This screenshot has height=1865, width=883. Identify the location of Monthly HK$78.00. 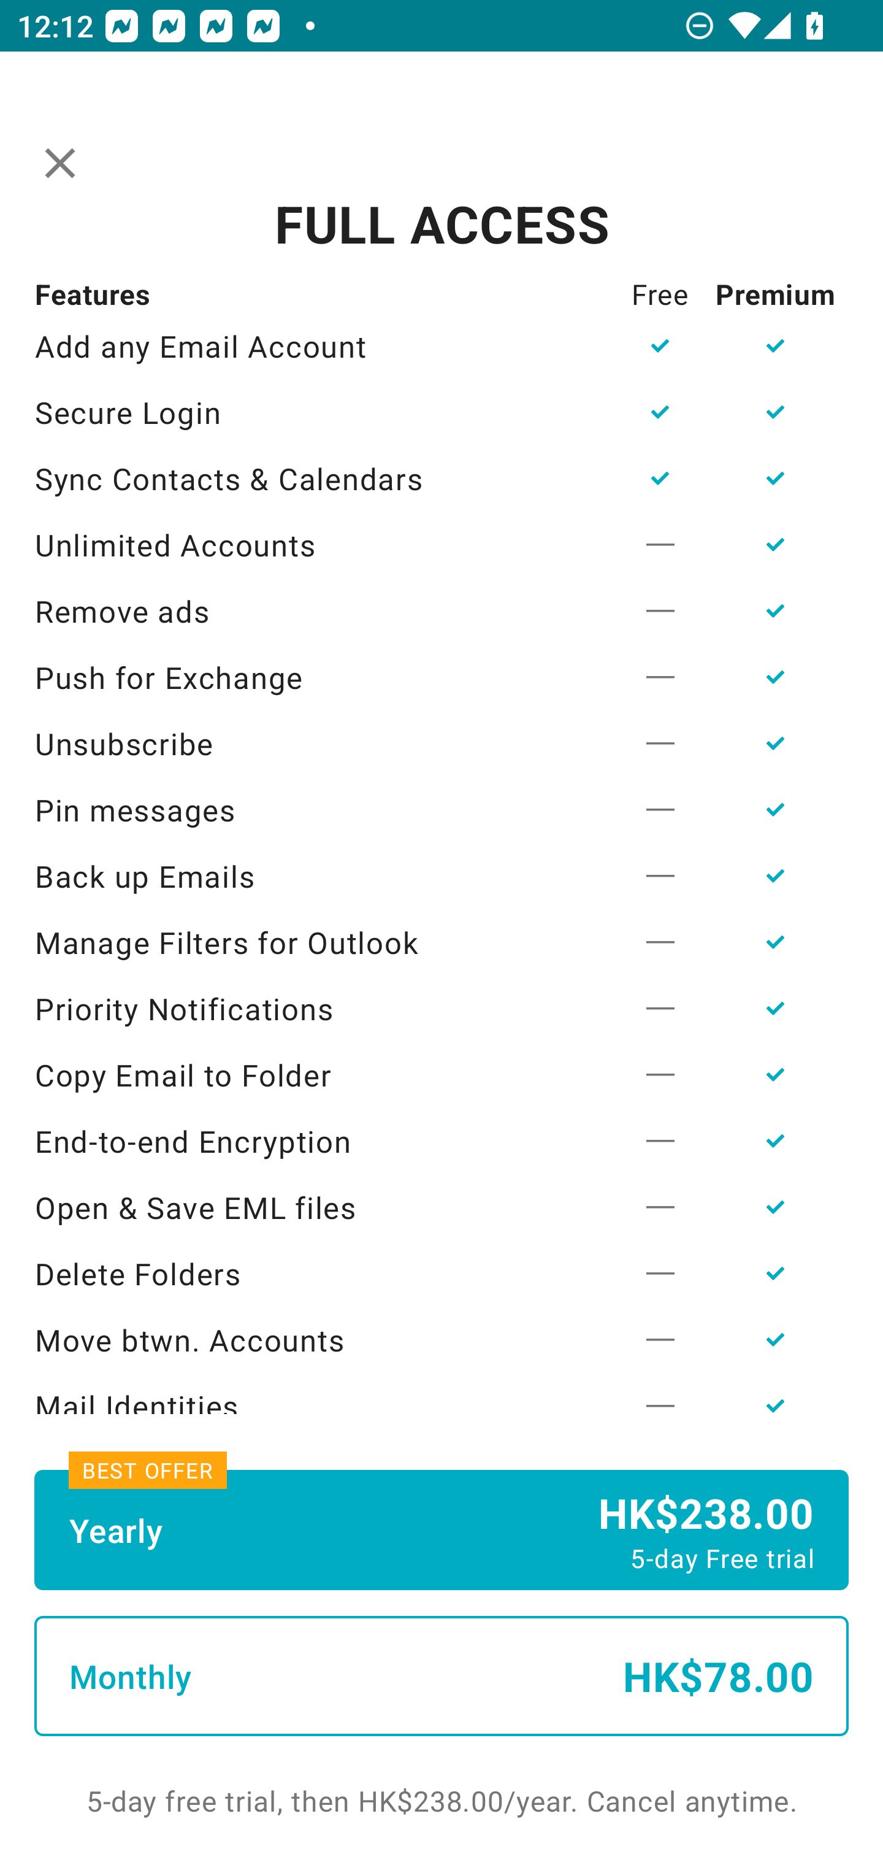
(442, 1675).